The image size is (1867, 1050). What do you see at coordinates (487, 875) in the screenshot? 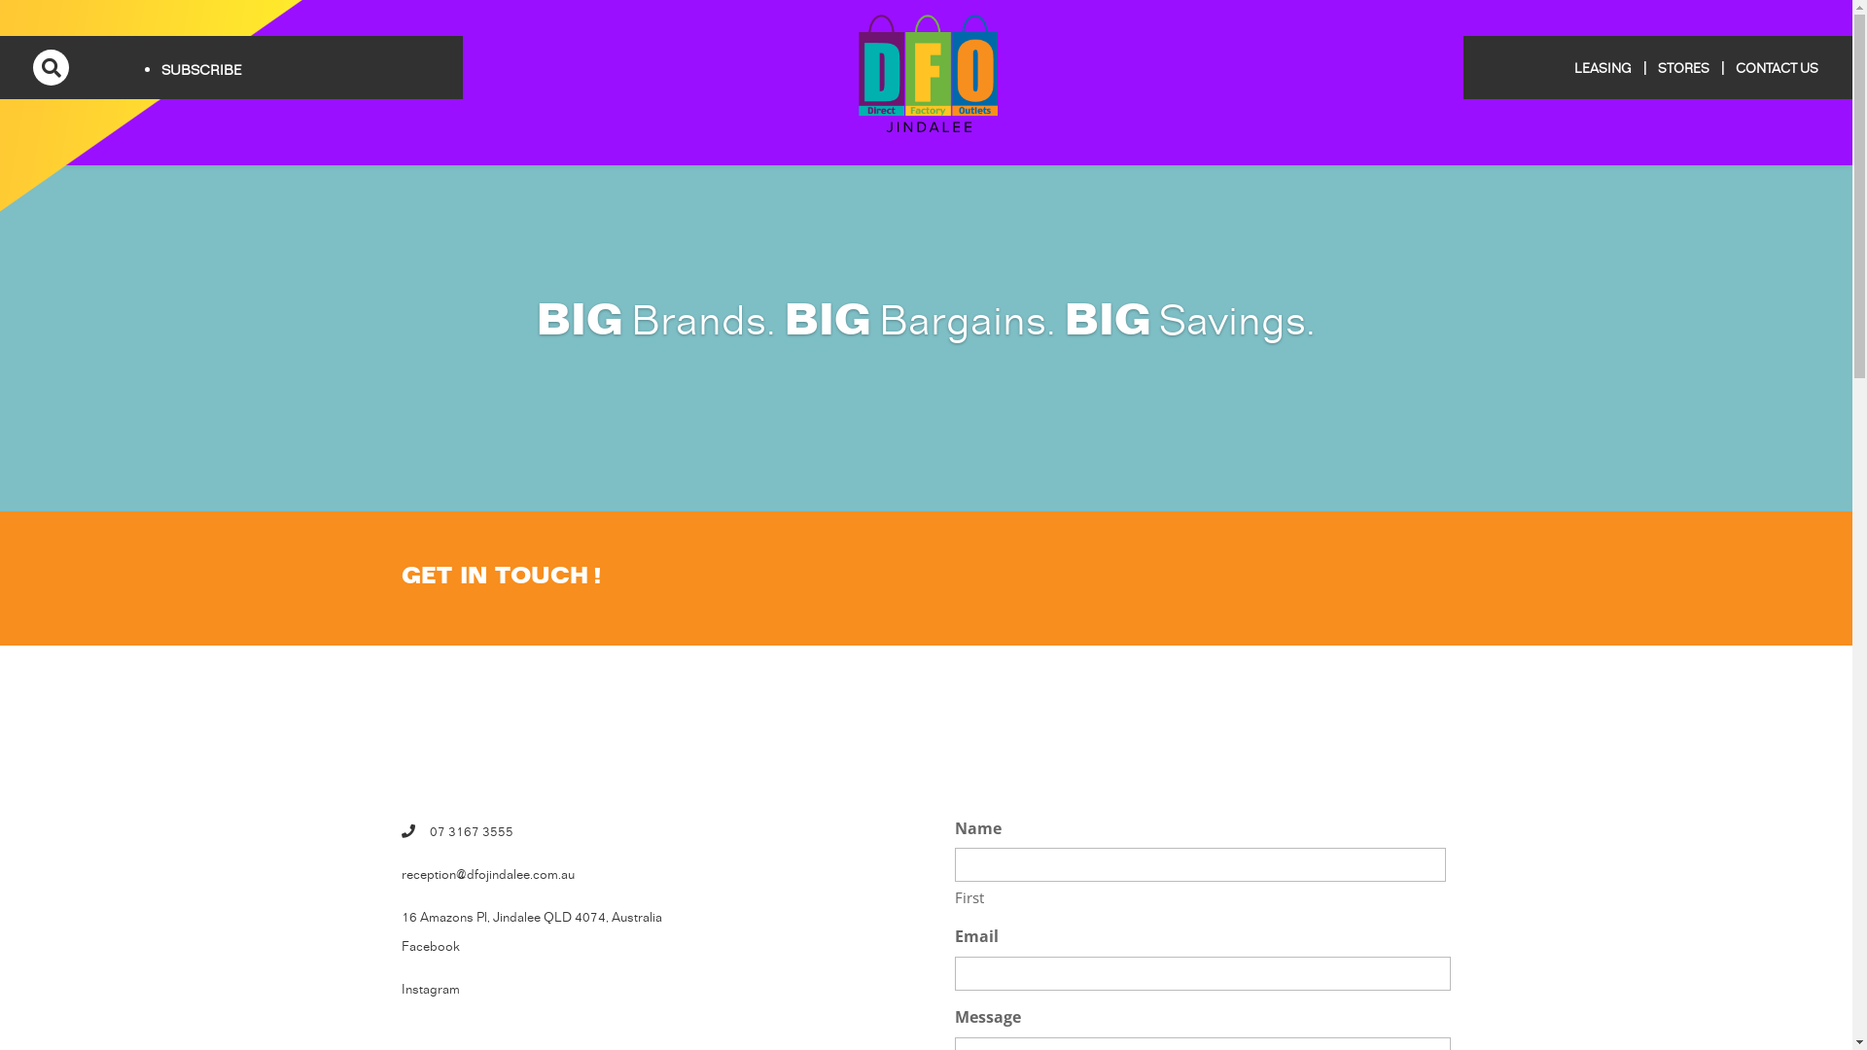
I see `reception@dfojindalee.com.au` at bounding box center [487, 875].